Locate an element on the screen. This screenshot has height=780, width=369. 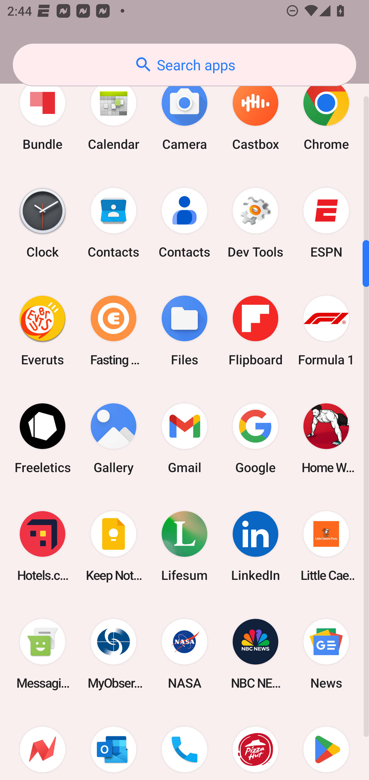
Contacts is located at coordinates (184, 223).